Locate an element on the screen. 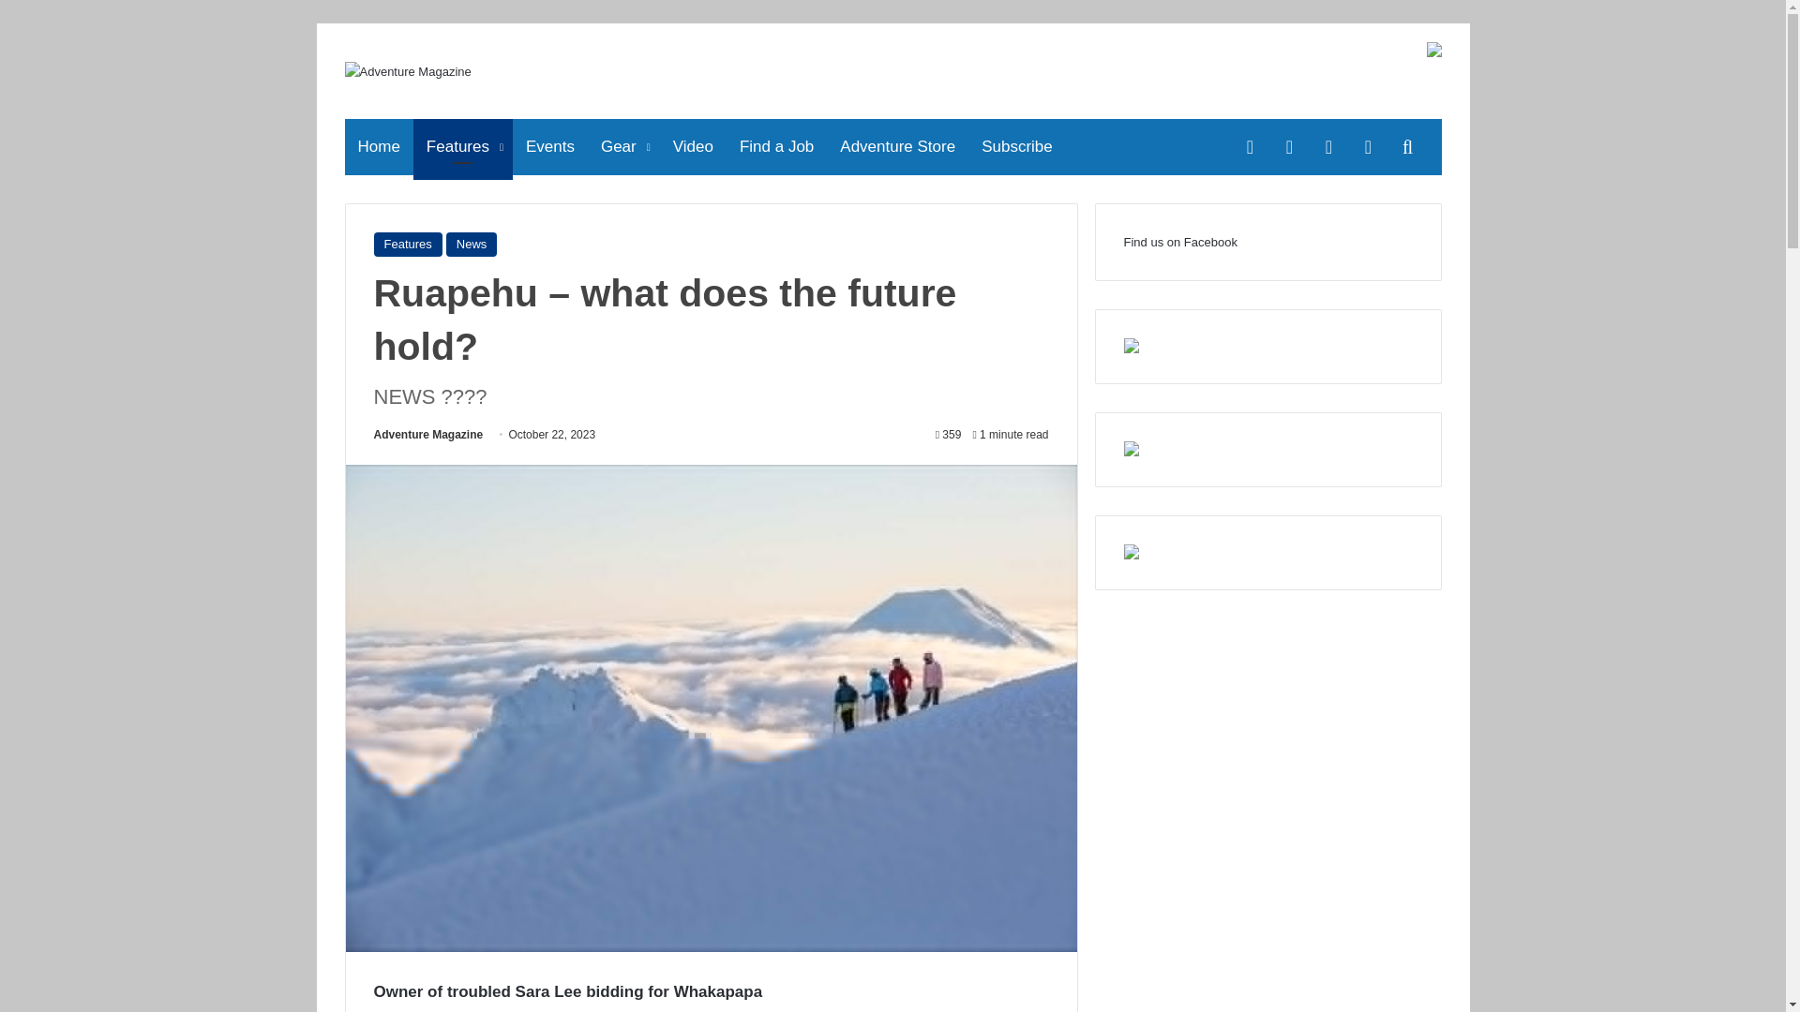  Home is located at coordinates (379, 146).